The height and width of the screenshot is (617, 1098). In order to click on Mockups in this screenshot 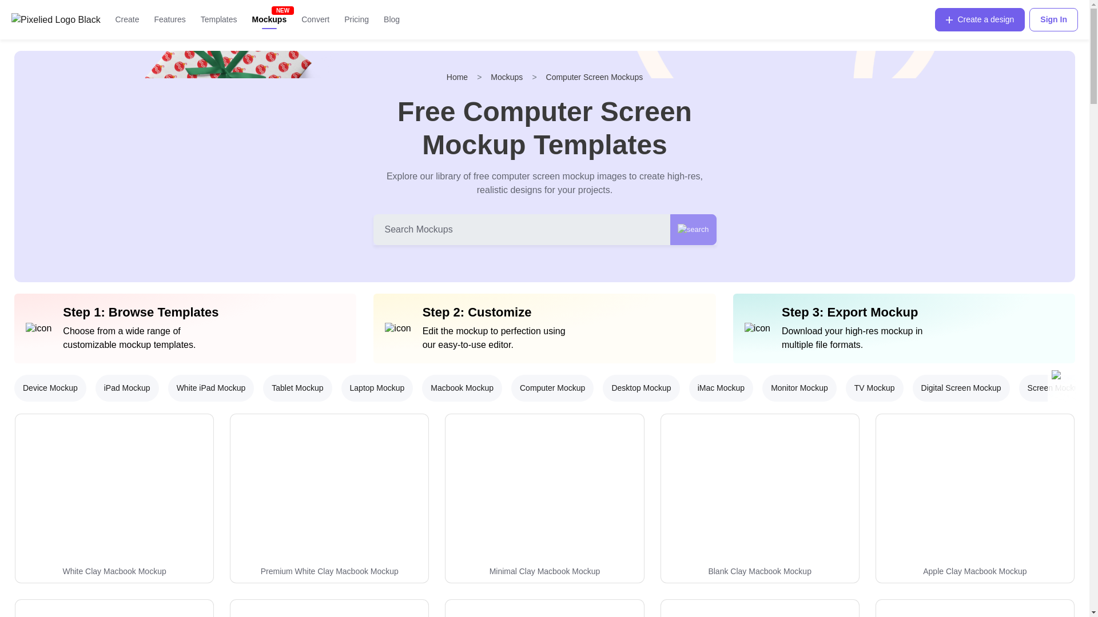, I will do `click(269, 19)`.